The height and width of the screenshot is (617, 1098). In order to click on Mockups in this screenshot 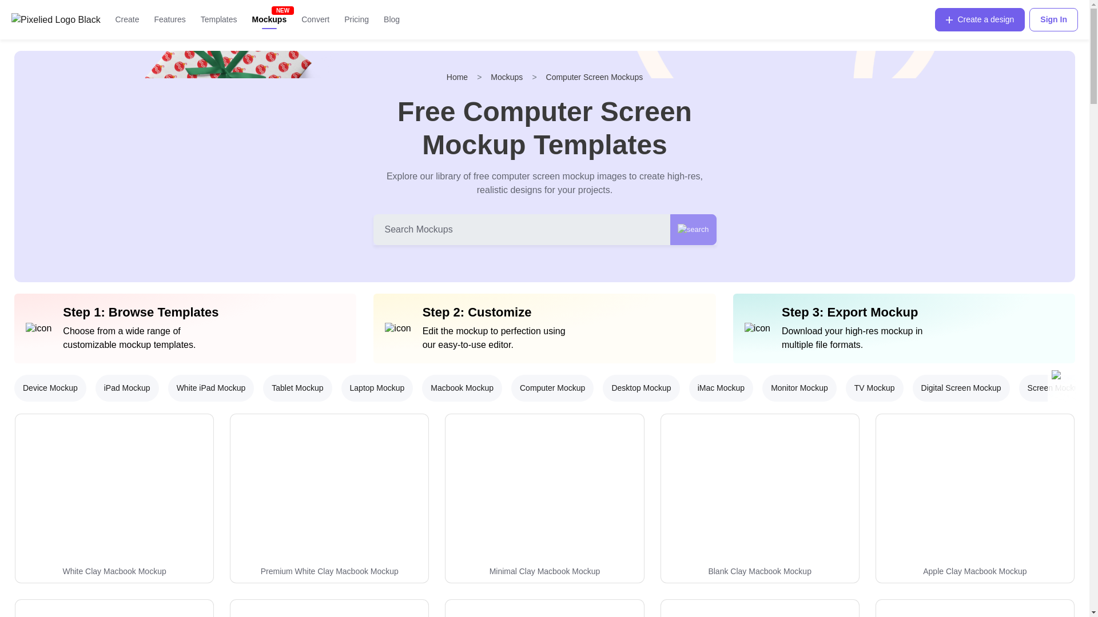, I will do `click(269, 19)`.